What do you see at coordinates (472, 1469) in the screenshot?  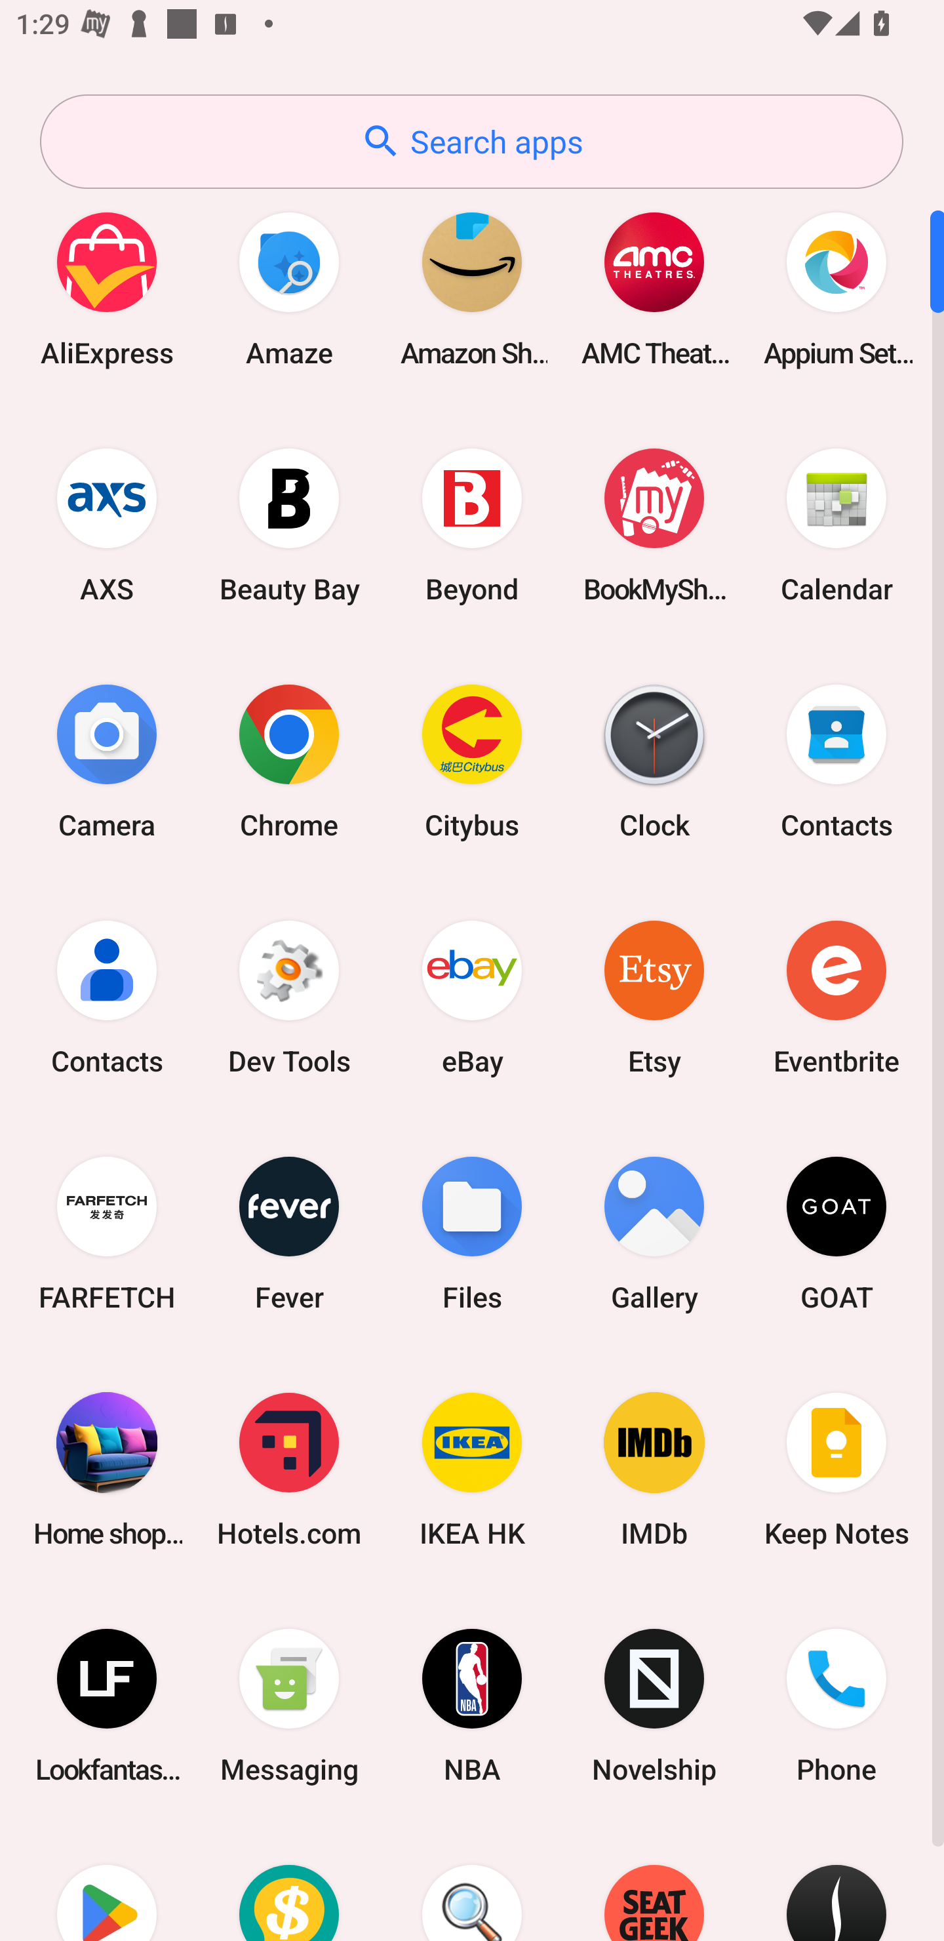 I see `IKEA HK` at bounding box center [472, 1469].